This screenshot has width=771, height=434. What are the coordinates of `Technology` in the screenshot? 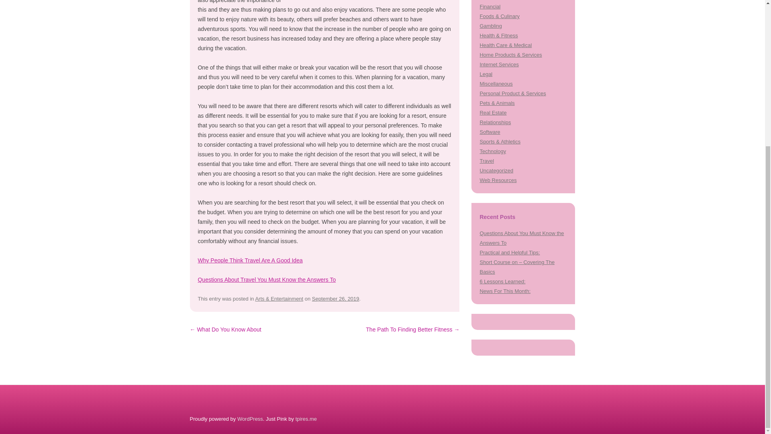 It's located at (492, 151).